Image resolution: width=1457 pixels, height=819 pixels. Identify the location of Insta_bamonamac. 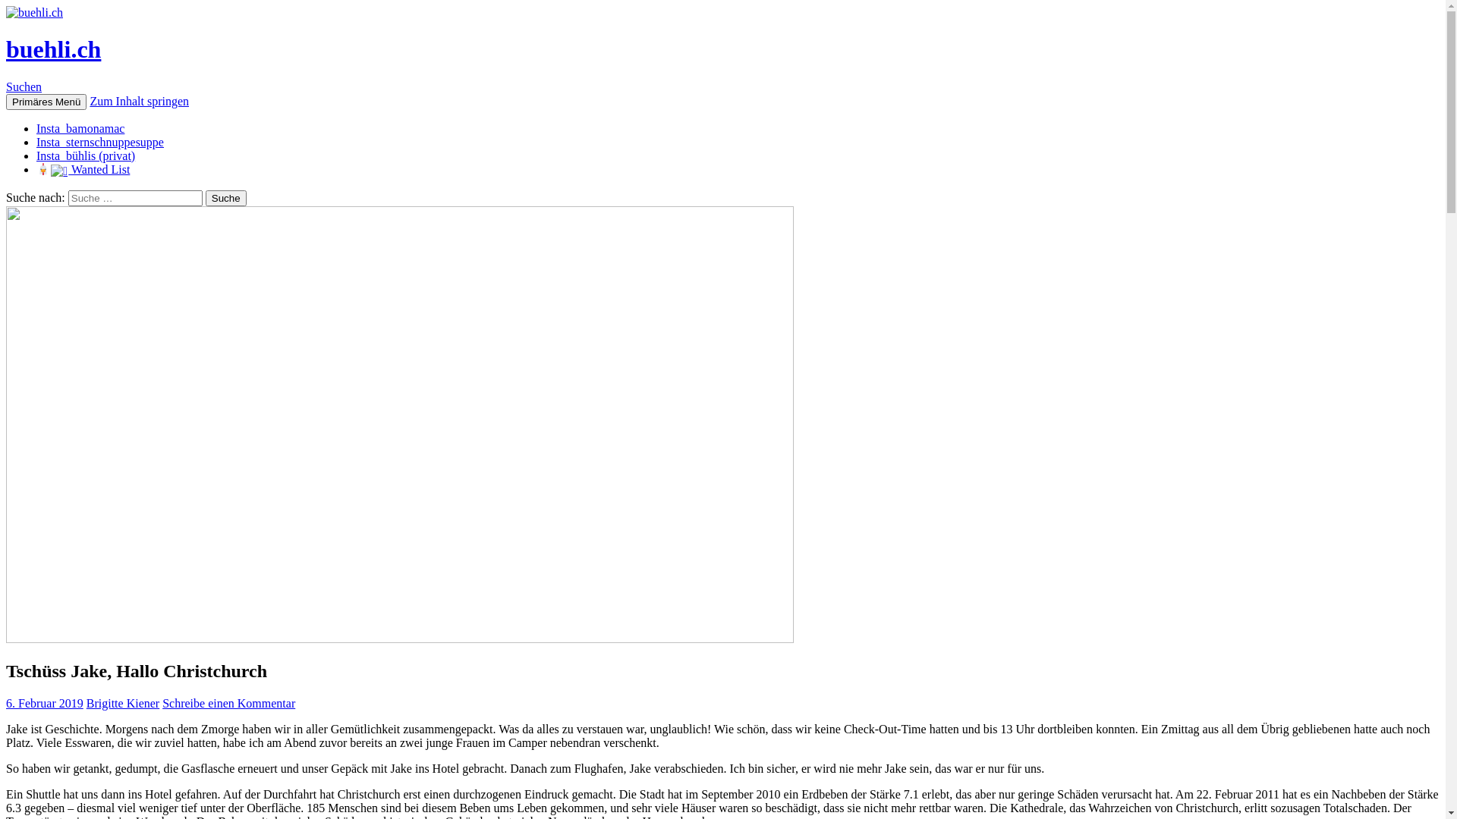
(80, 129).